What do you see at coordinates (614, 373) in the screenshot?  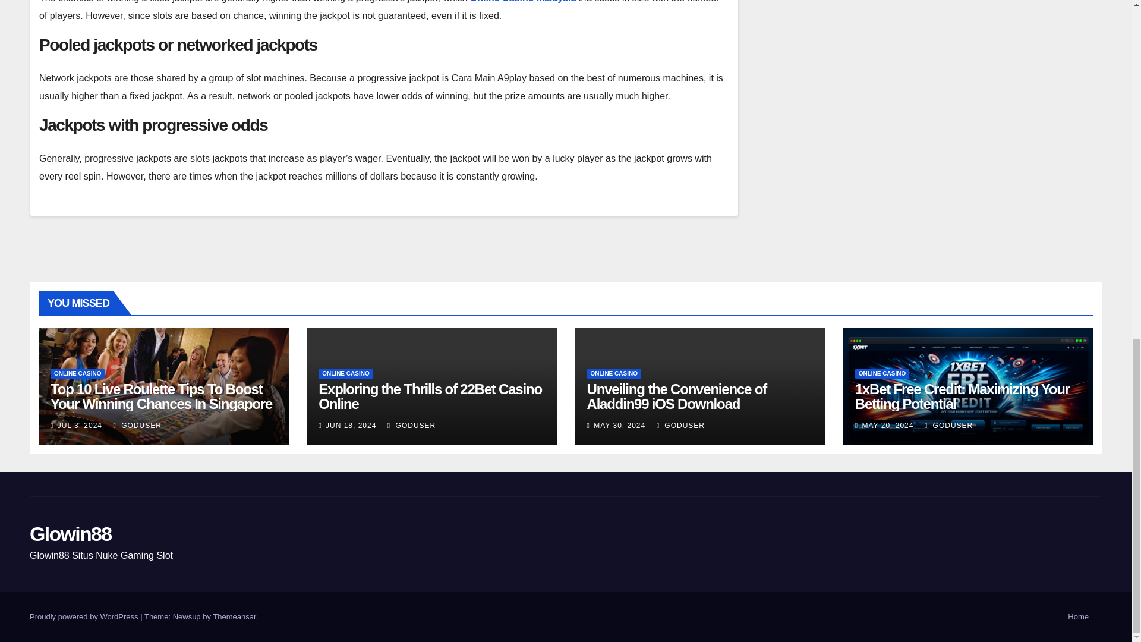 I see `ONLINE CASINO` at bounding box center [614, 373].